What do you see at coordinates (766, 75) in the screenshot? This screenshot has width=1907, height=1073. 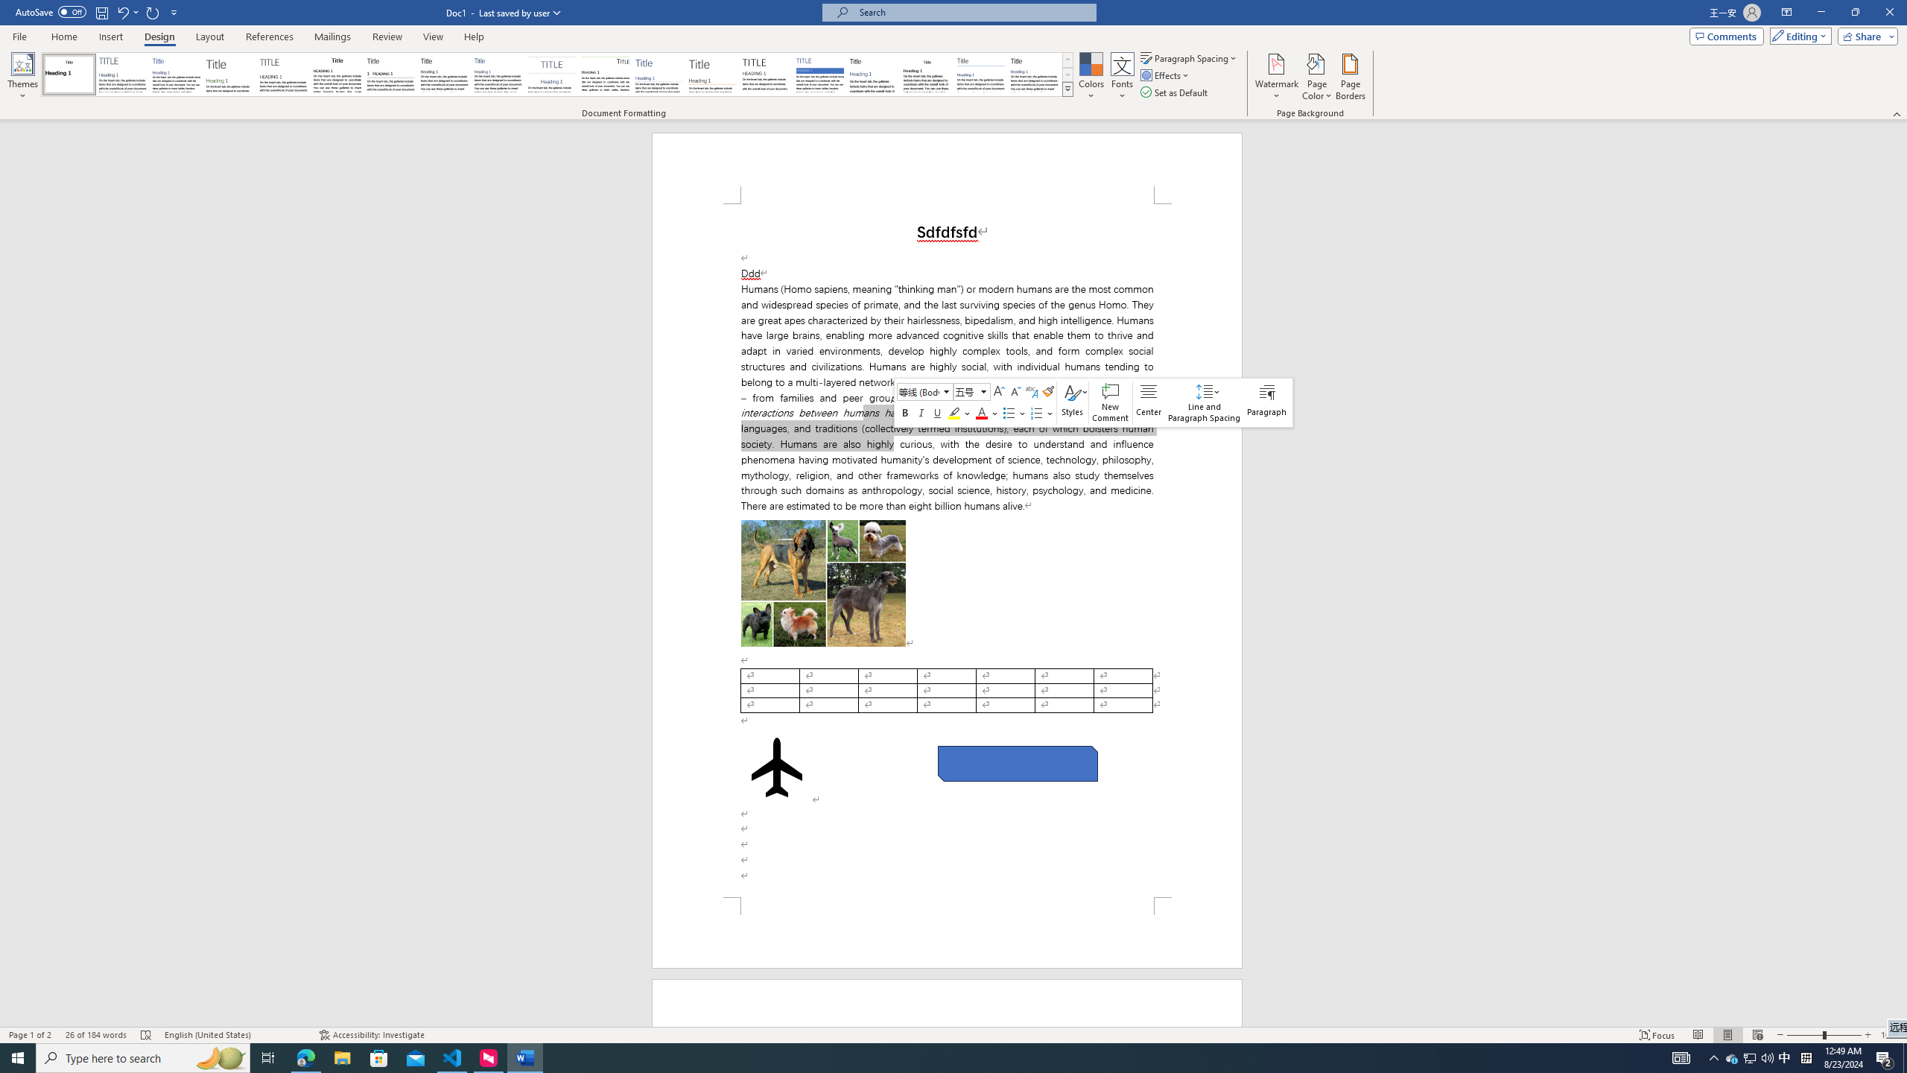 I see `Minimalist` at bounding box center [766, 75].